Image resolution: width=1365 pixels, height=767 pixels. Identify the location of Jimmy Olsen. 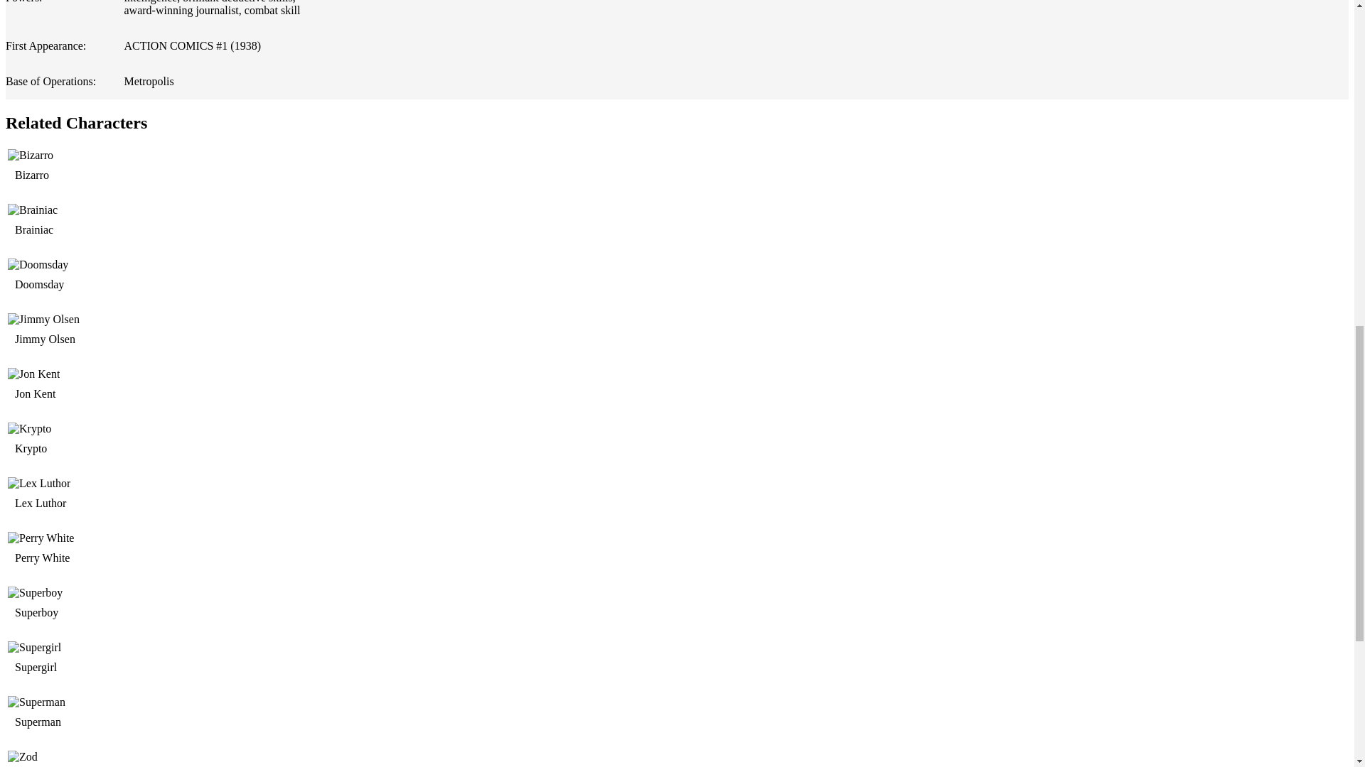
(119, 320).